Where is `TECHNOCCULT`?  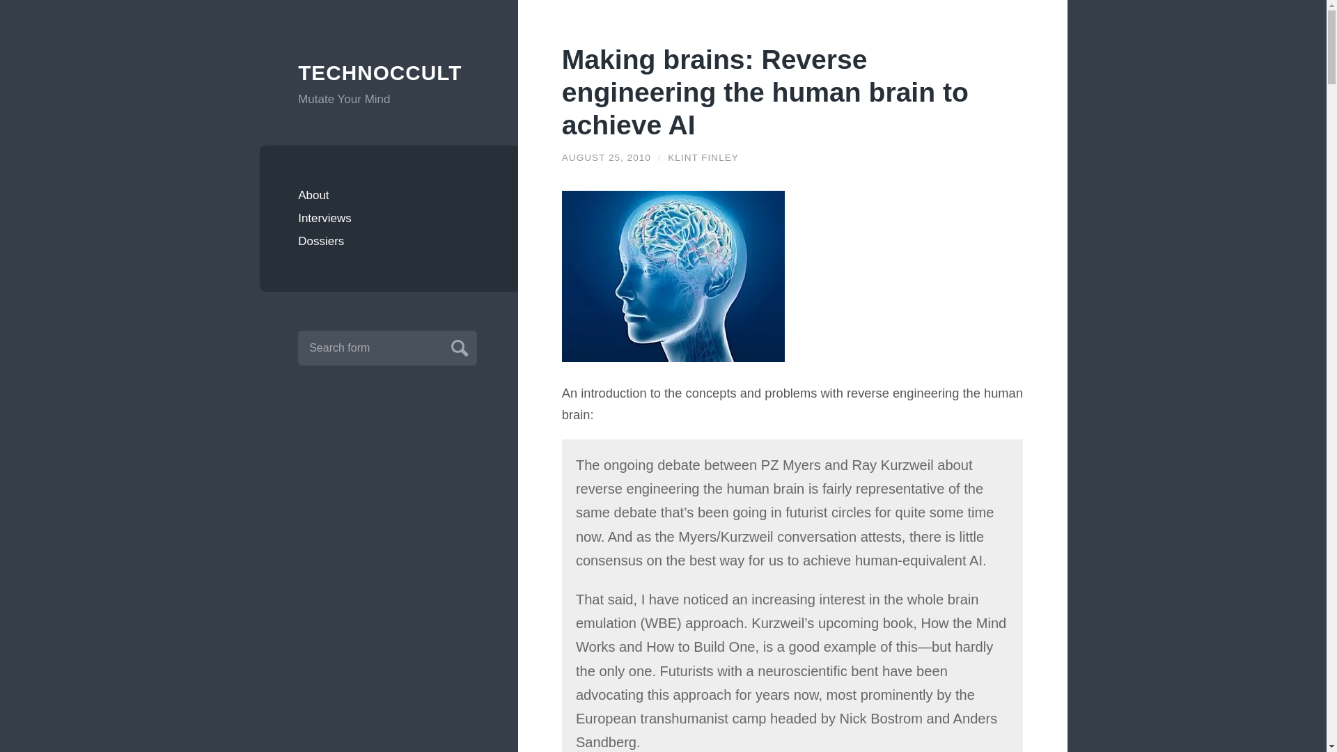
TECHNOCCULT is located at coordinates (389, 73).